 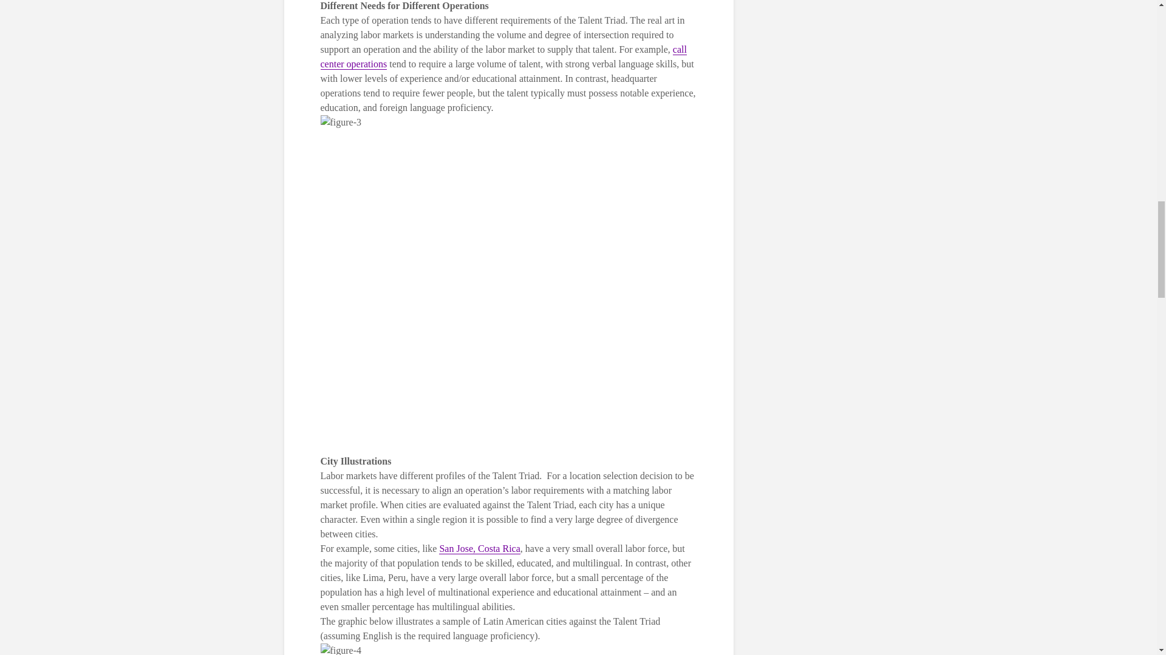 I want to click on San Jose, Costa Rica, so click(x=480, y=548).